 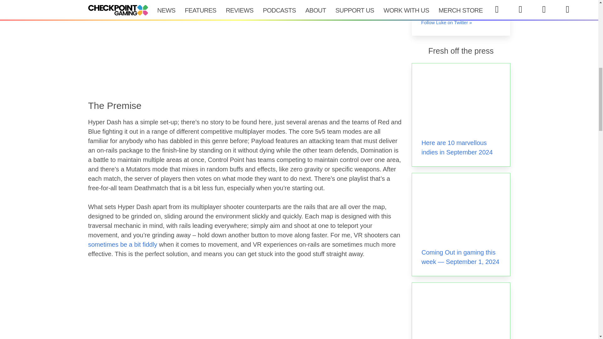 I want to click on Here are 10 marvellous indies in September 2024, so click(x=457, y=147).